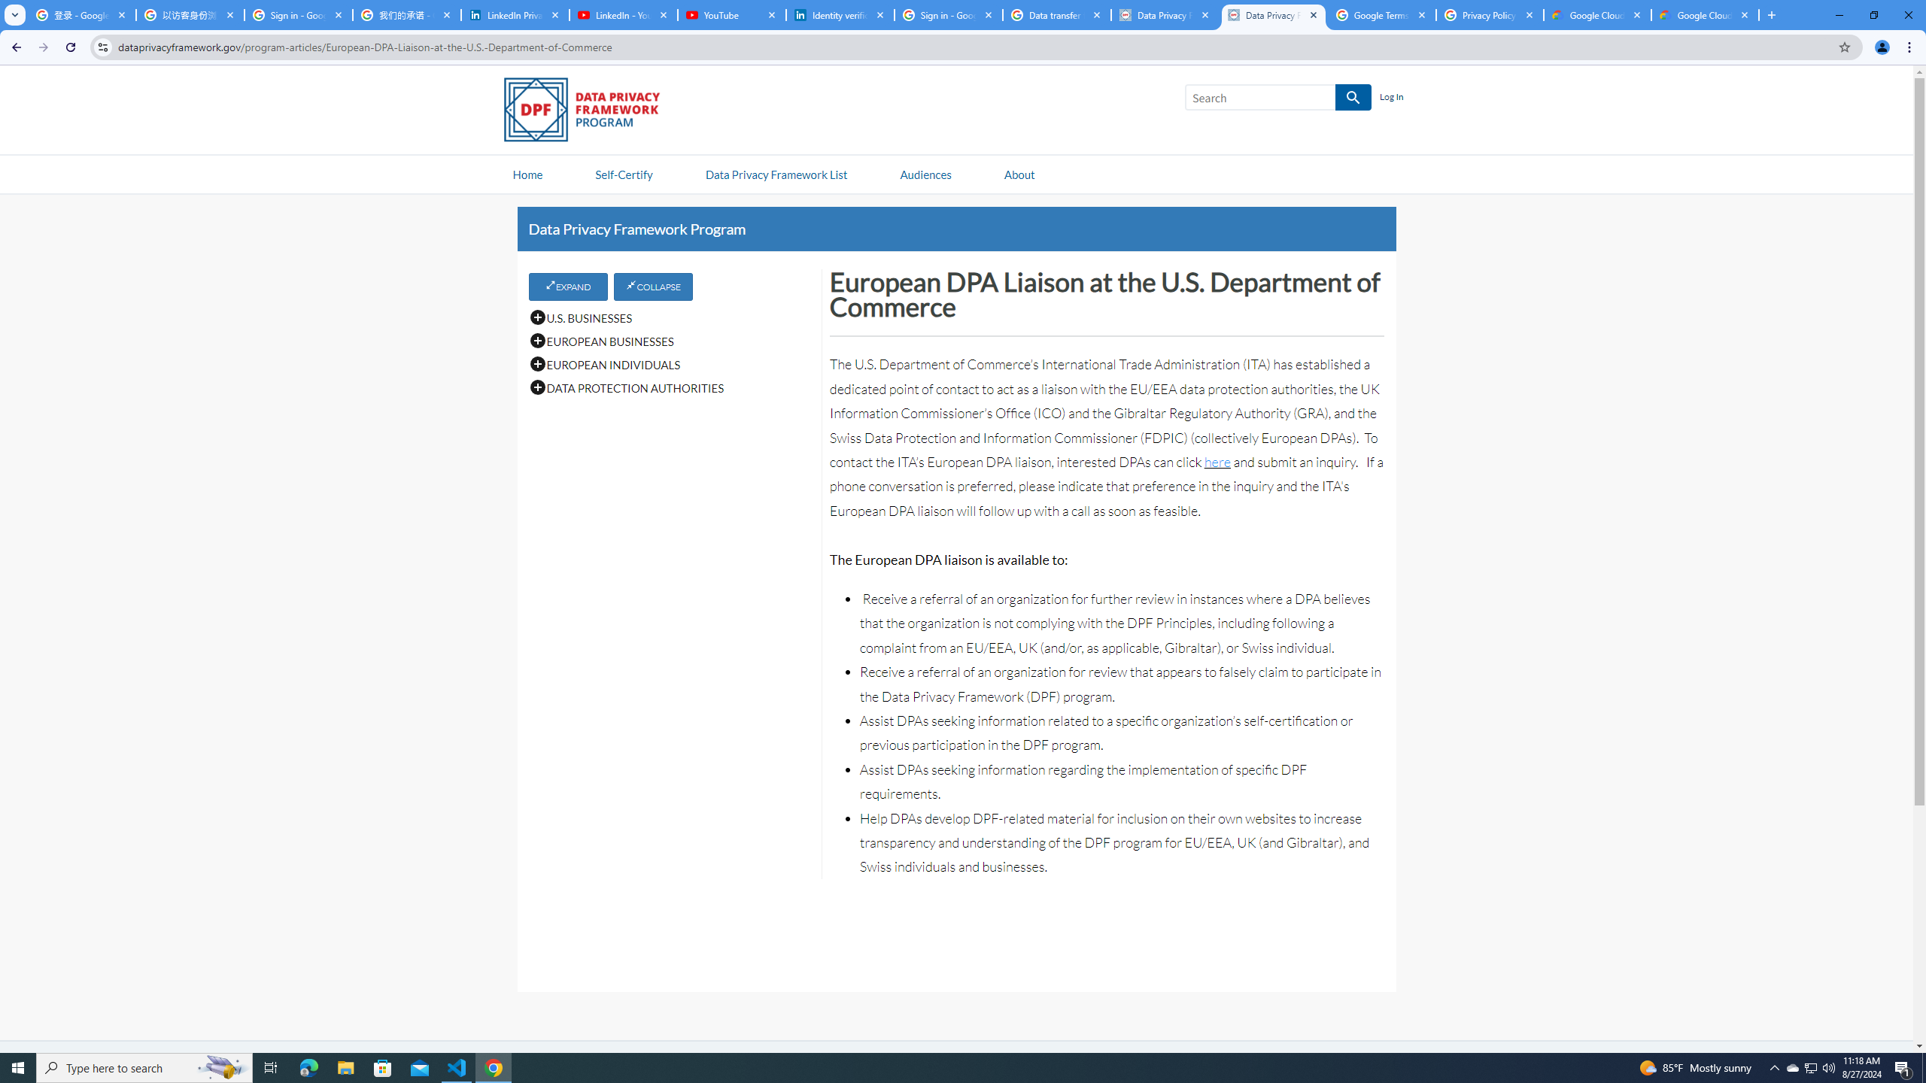 This screenshot has width=1926, height=1083. I want to click on Audiences, so click(925, 173).